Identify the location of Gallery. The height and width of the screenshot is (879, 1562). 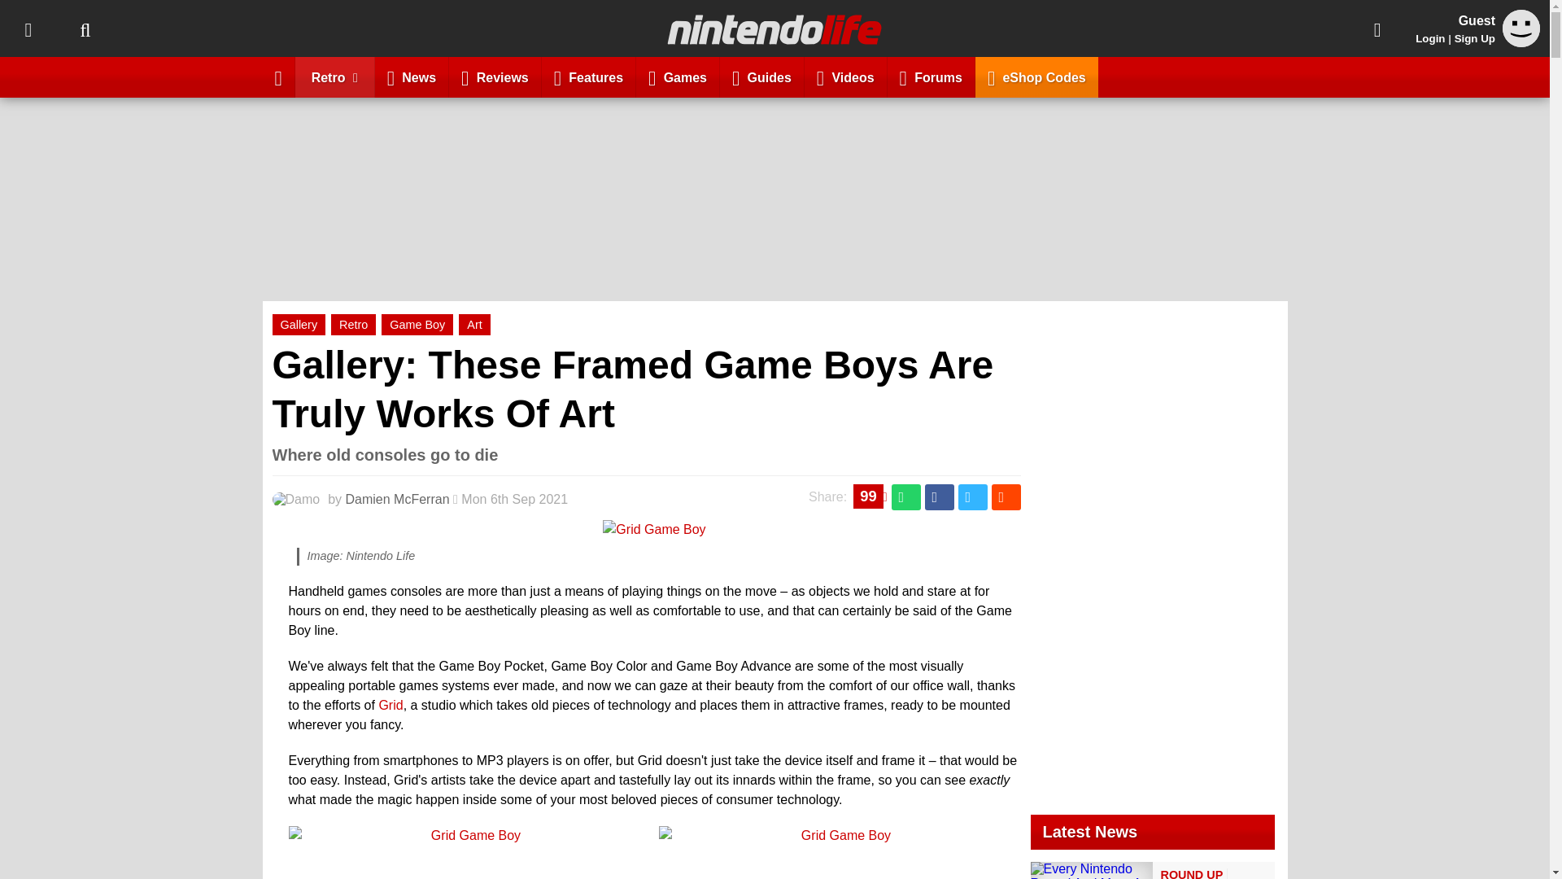
(298, 324).